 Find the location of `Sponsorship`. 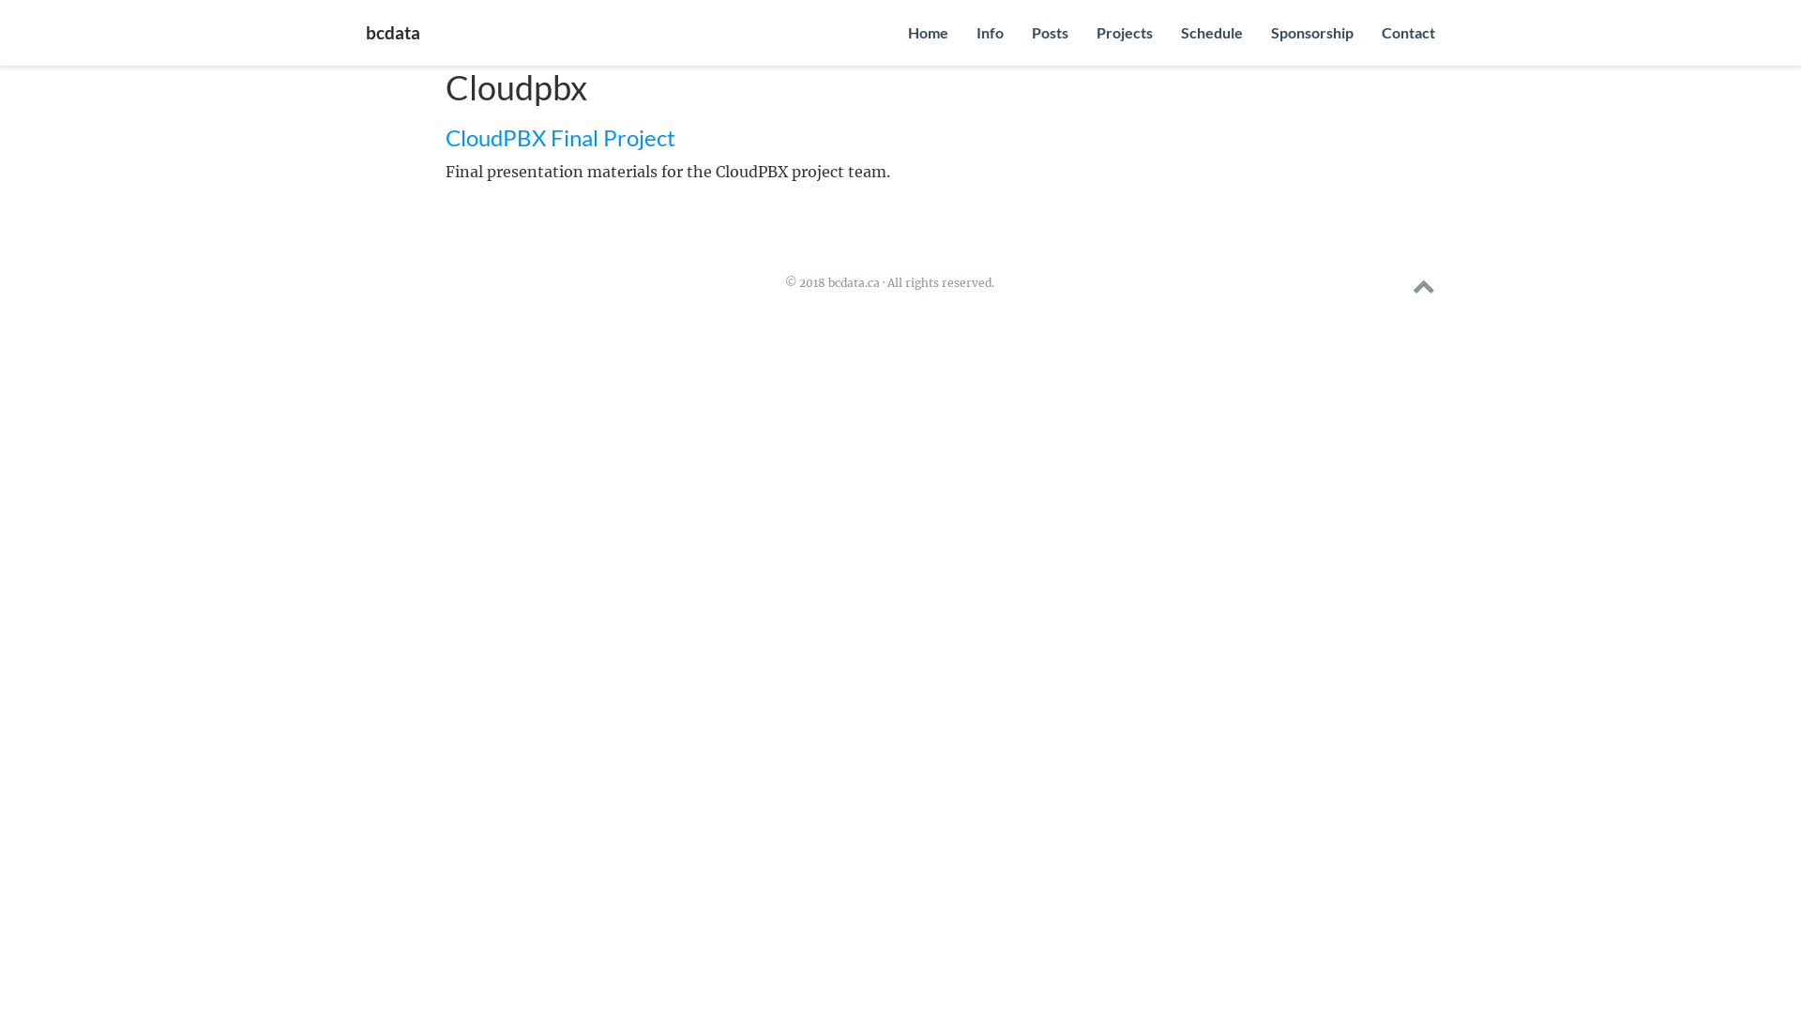

Sponsorship is located at coordinates (1312, 33).